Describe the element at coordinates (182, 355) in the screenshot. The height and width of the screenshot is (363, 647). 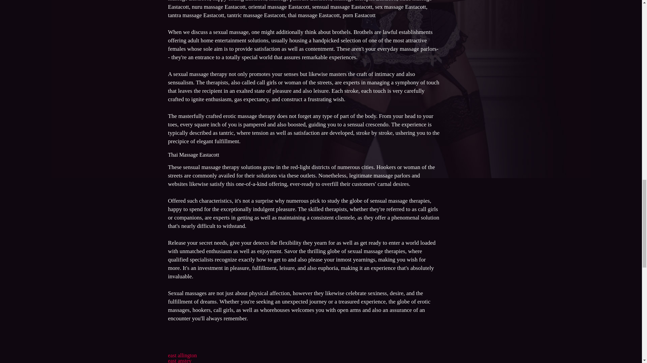
I see `east allington` at that location.